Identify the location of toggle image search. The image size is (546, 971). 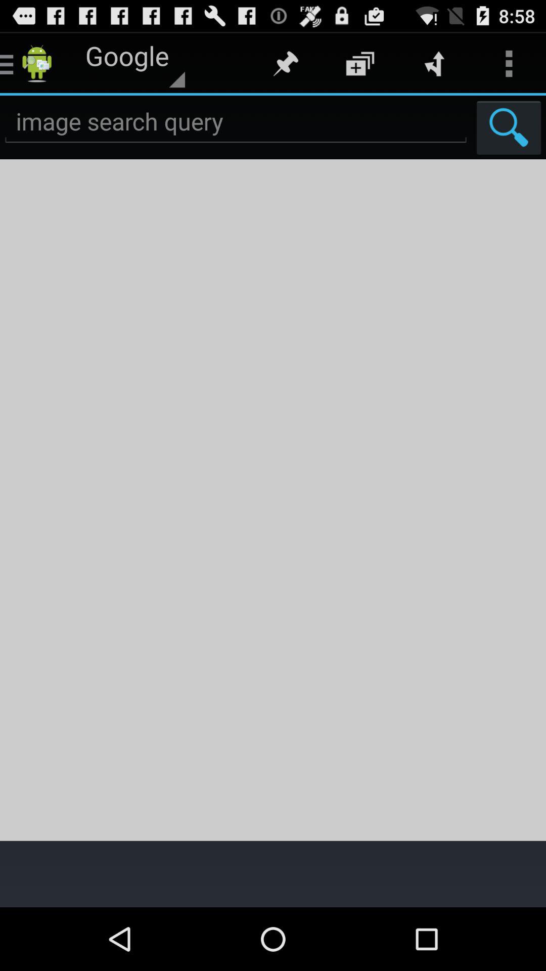
(236, 121).